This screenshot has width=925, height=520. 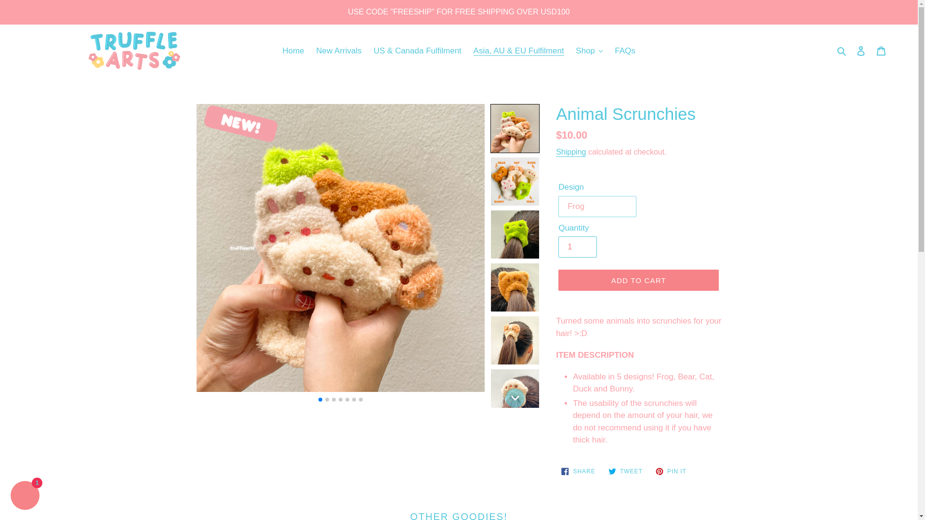 What do you see at coordinates (589, 51) in the screenshot?
I see `Shop` at bounding box center [589, 51].